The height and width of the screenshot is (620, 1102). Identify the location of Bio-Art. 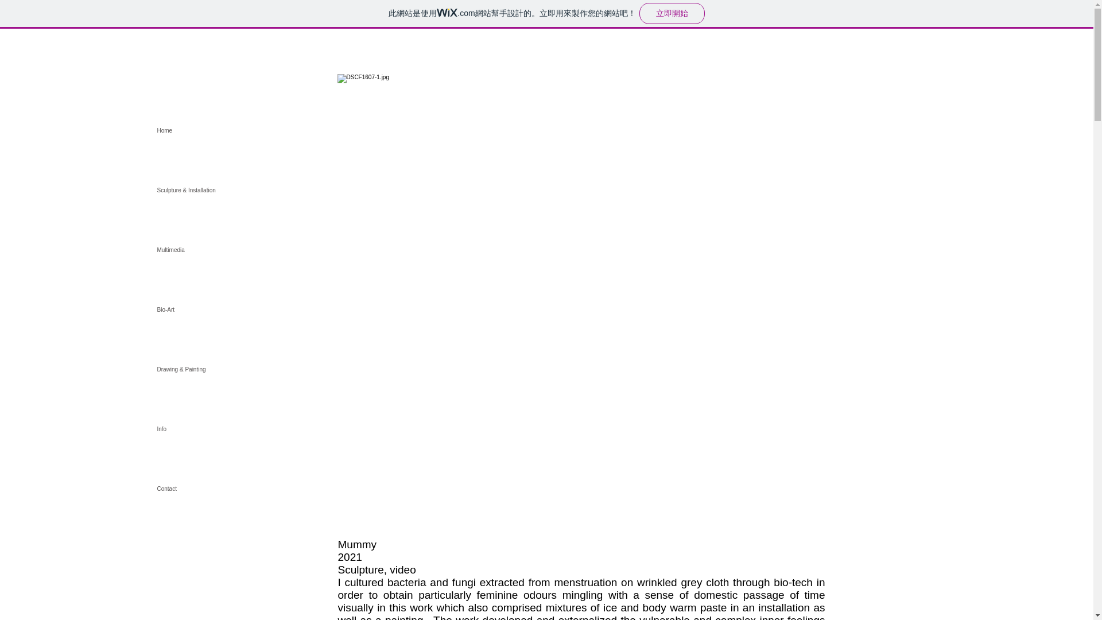
(257, 310).